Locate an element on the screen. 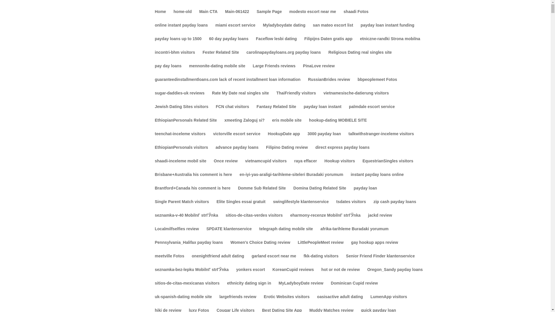 Image resolution: width=555 pixels, height=312 pixels. Filipijns Daten gratis app is located at coordinates (328, 43).